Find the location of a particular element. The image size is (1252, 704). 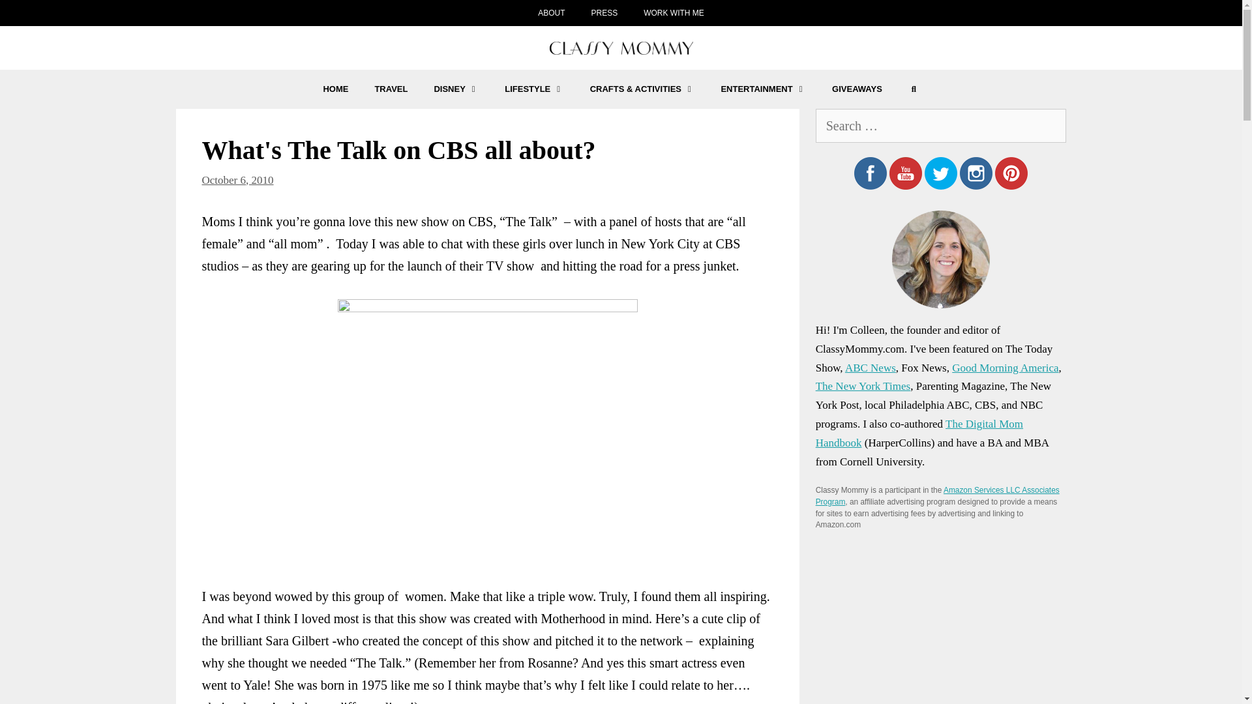

GIVEAWAYS is located at coordinates (857, 89).